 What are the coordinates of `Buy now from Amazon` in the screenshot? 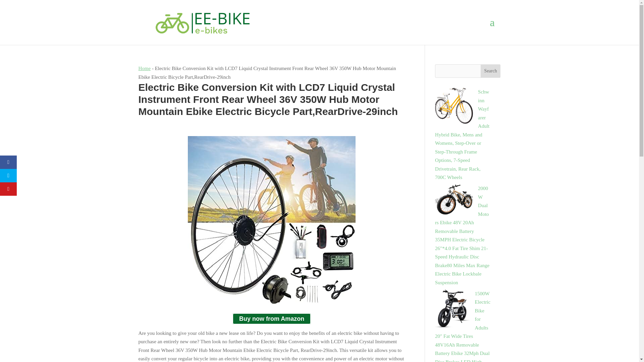 It's located at (272, 319).